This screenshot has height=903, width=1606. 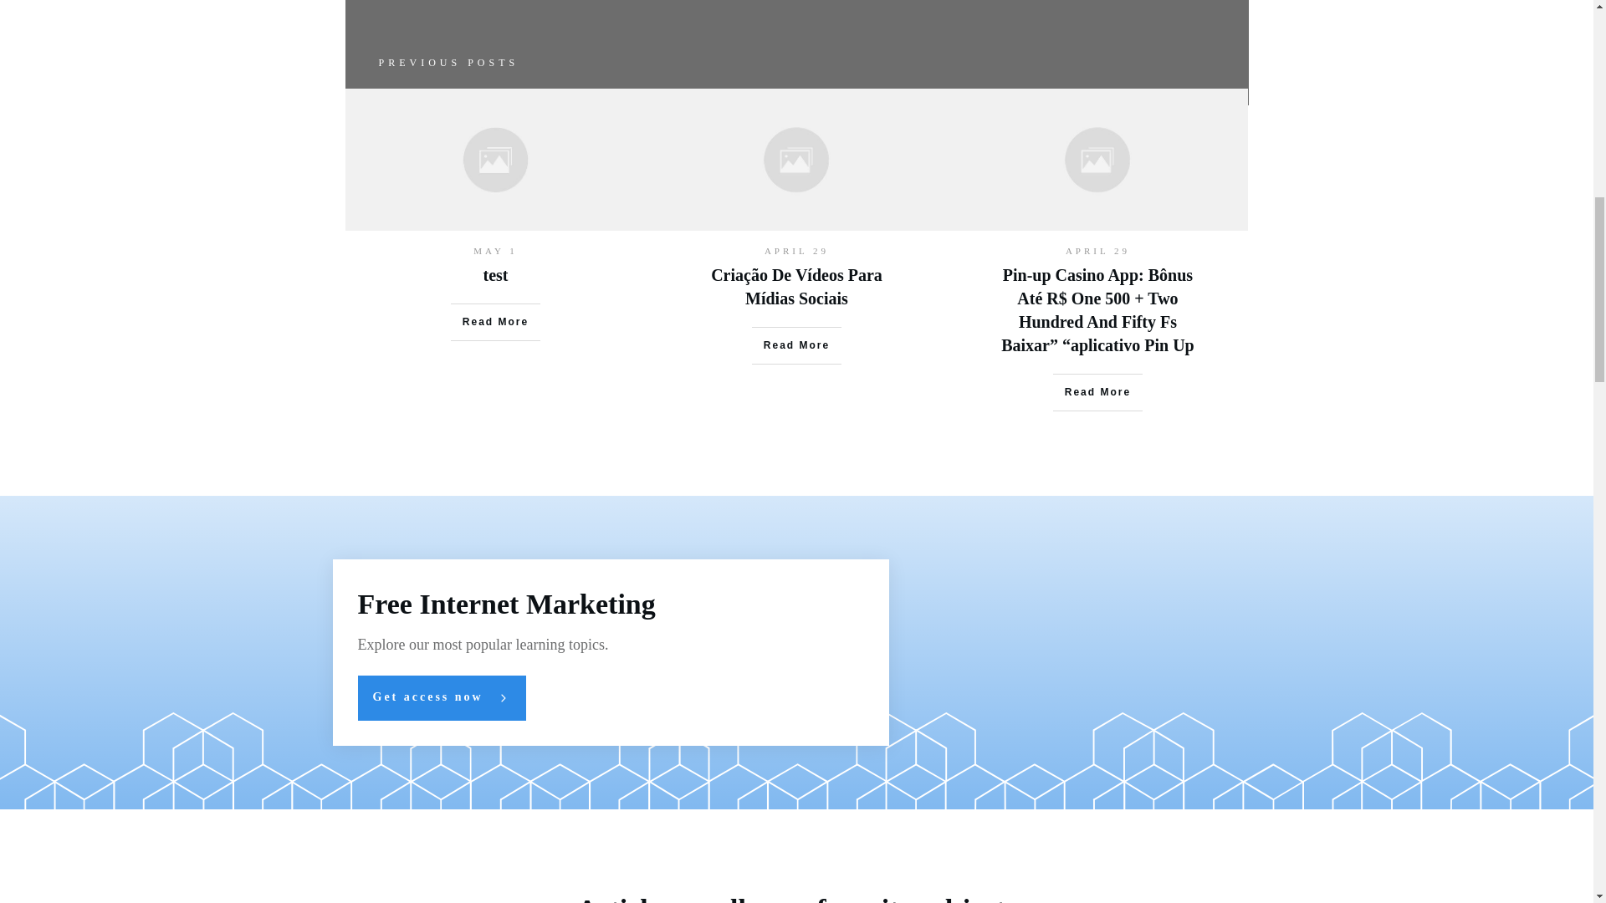 I want to click on Get access now, so click(x=442, y=697).